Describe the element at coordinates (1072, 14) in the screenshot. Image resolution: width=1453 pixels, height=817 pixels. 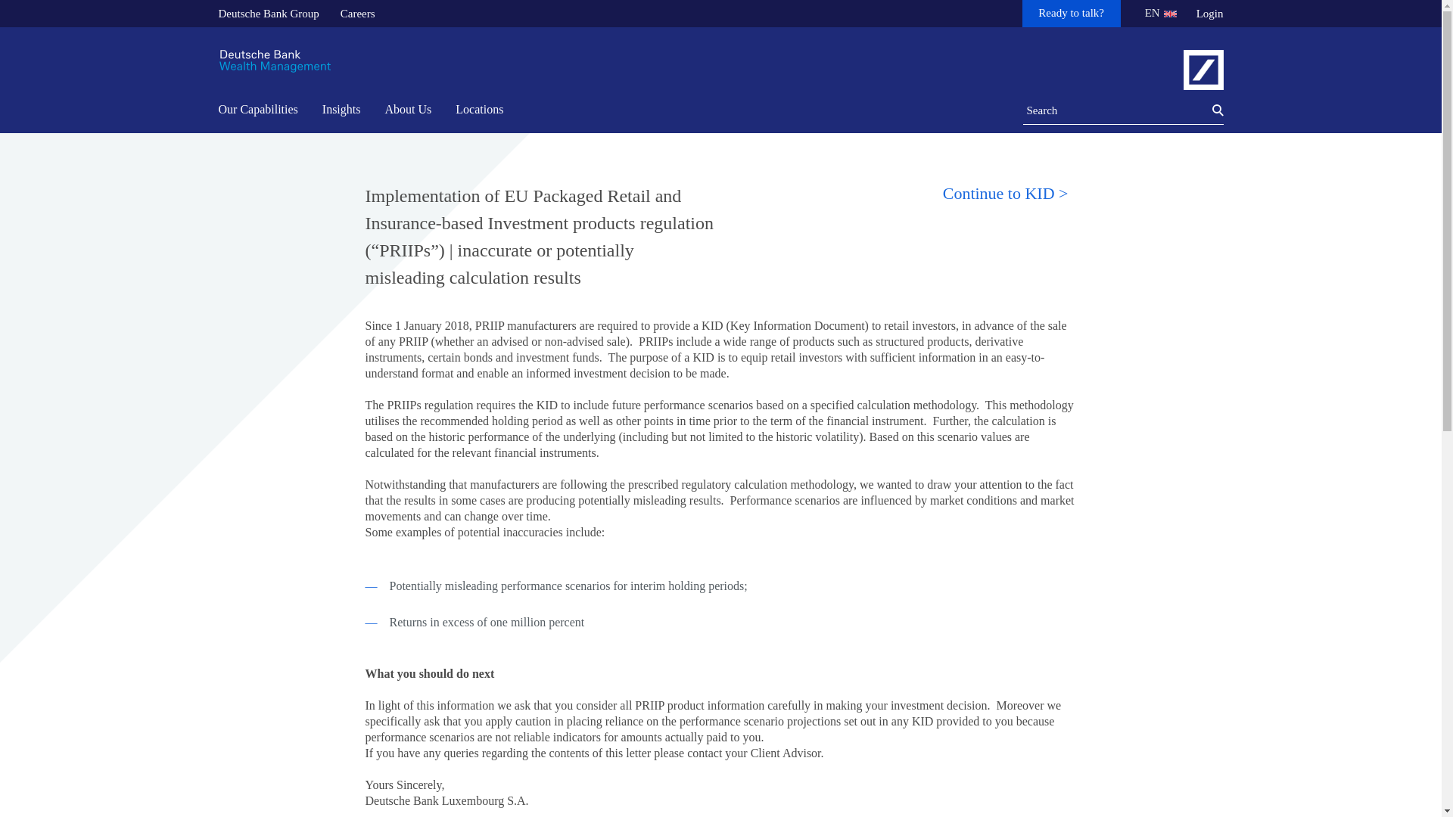
I see `Ready to talk?` at that location.